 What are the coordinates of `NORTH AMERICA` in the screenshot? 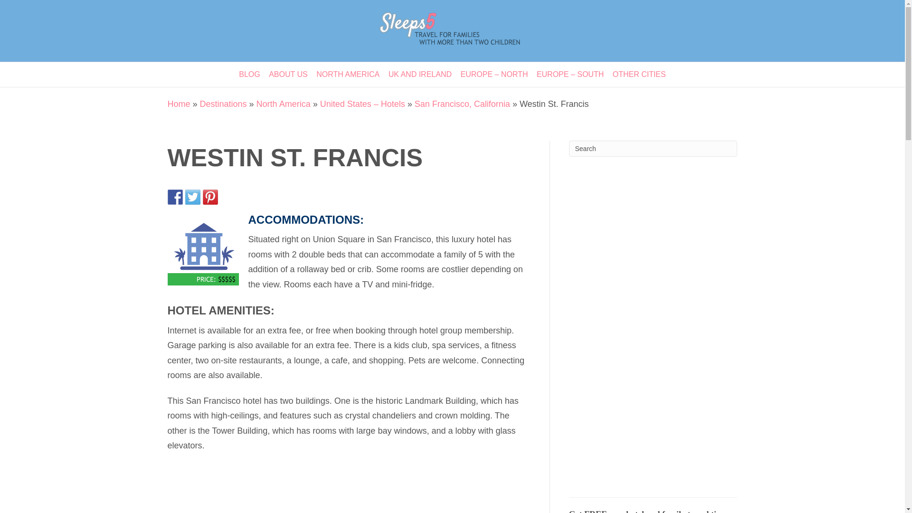 It's located at (348, 74).